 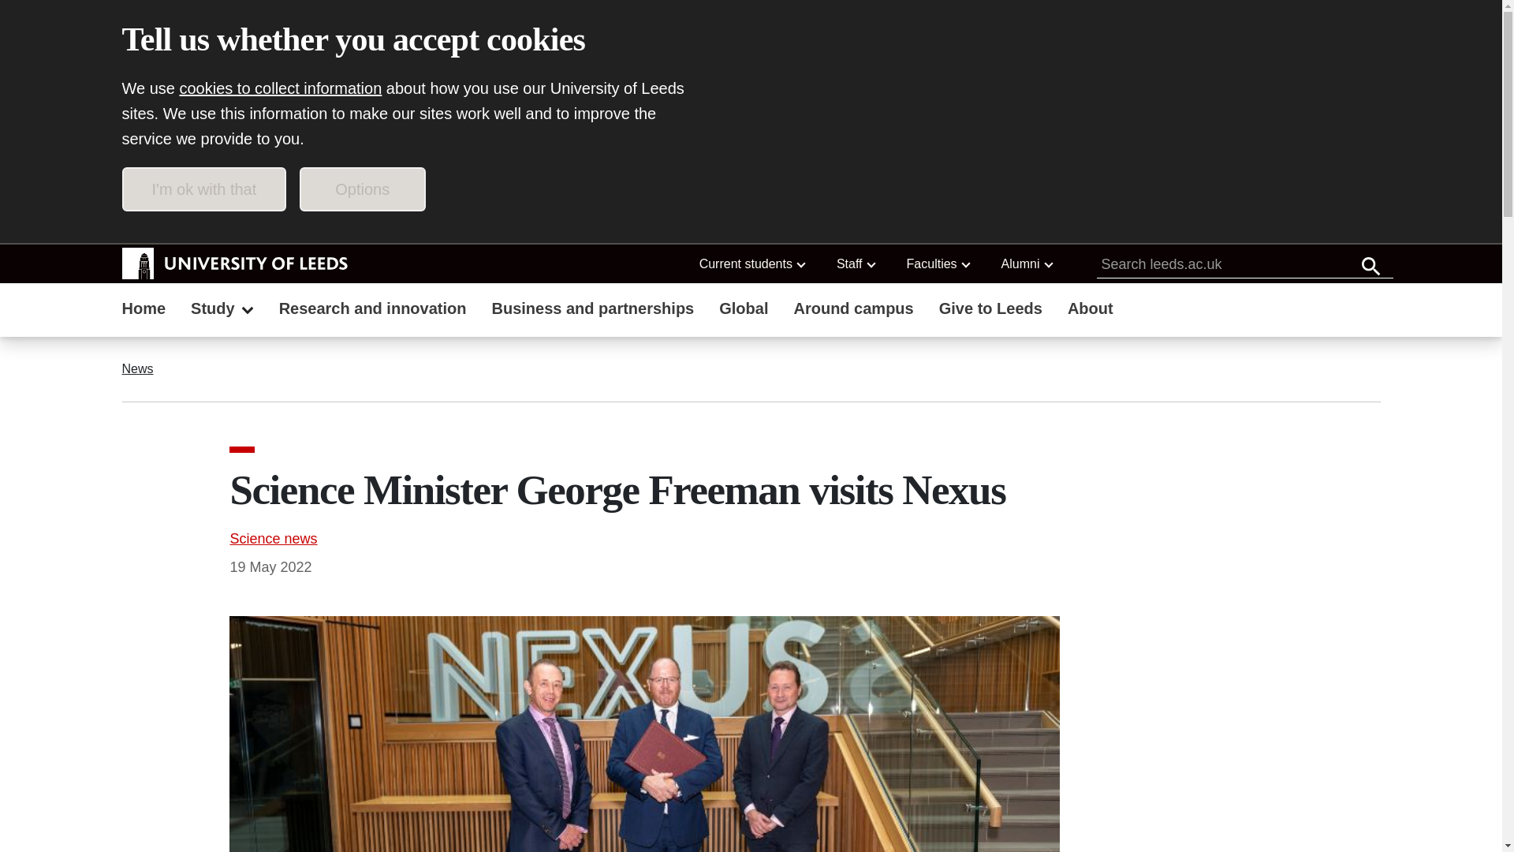 What do you see at coordinates (1027, 263) in the screenshot?
I see `Alumni` at bounding box center [1027, 263].